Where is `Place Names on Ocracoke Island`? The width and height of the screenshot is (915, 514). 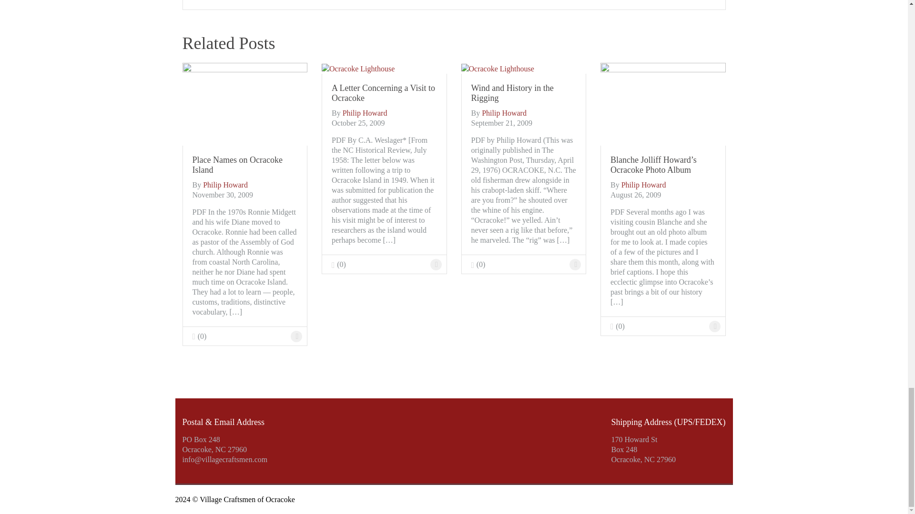
Place Names on Ocracoke Island is located at coordinates (245, 165).